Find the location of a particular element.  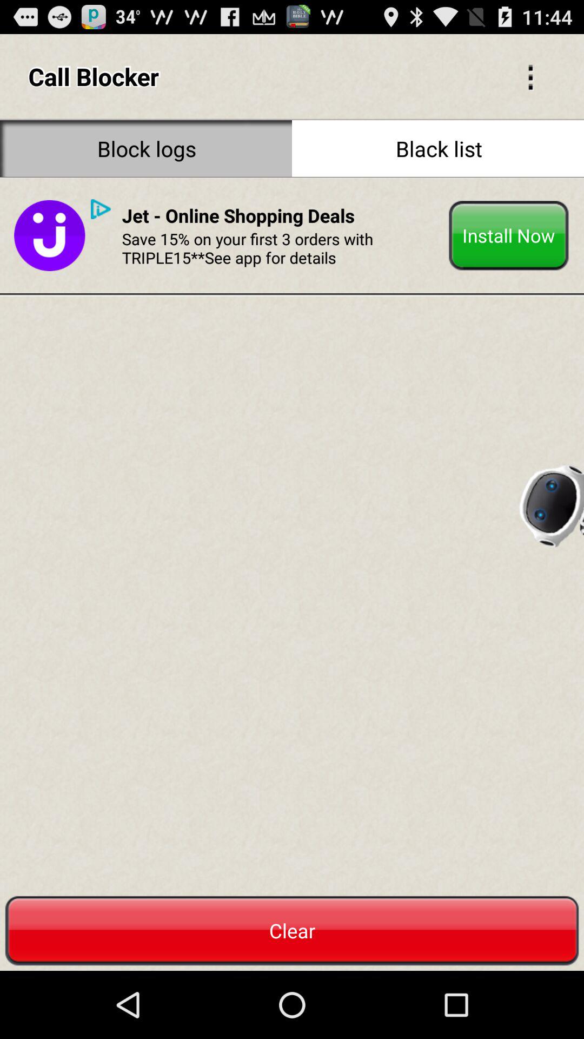

selective icon is located at coordinates (530, 76).